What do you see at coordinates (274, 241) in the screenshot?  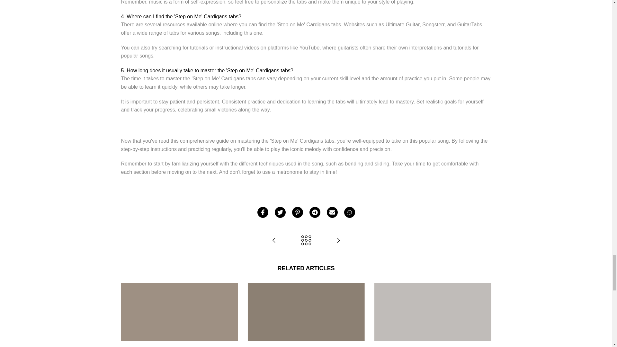 I see `Do Cardigans Make You Look Old?` at bounding box center [274, 241].